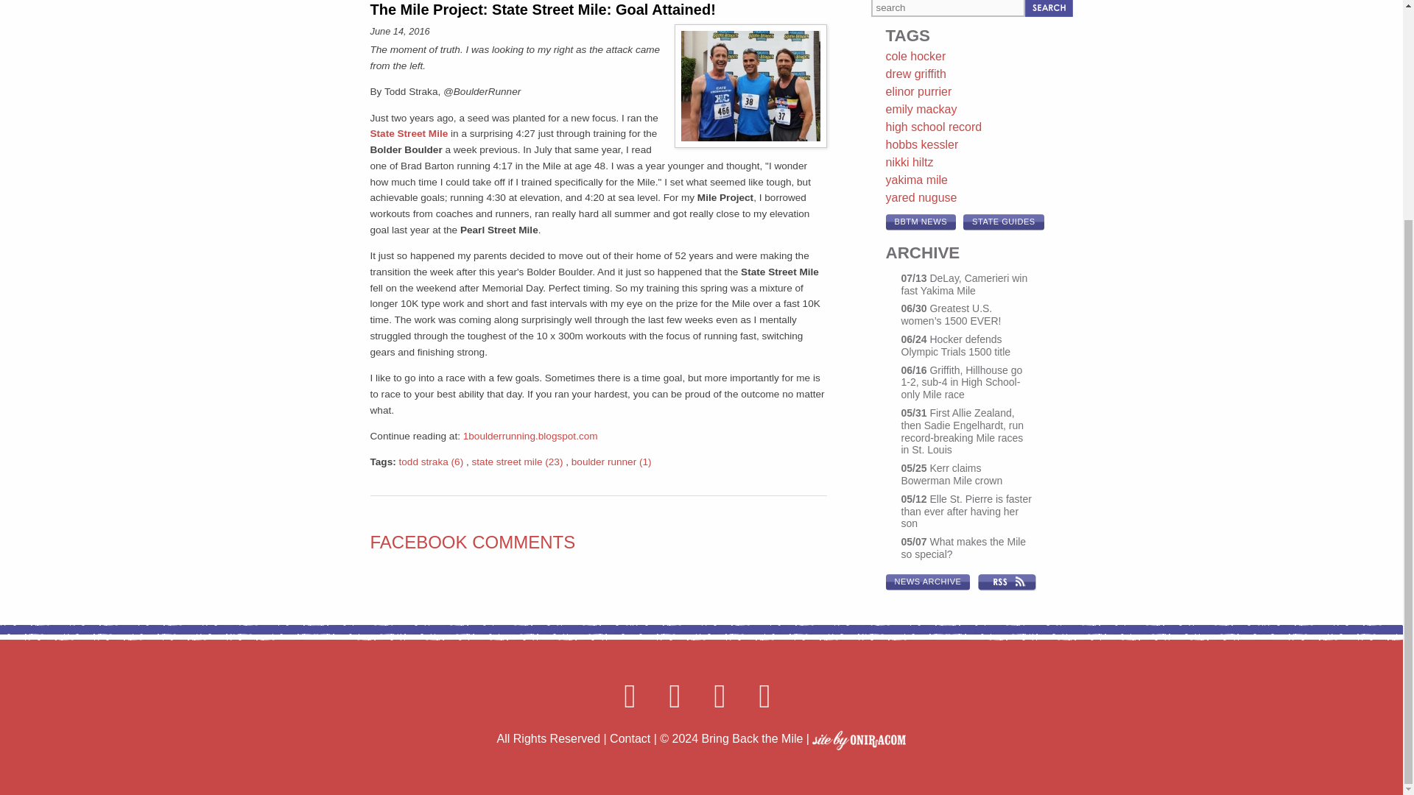 The height and width of the screenshot is (795, 1414). Describe the element at coordinates (1049, 8) in the screenshot. I see `Search` at that location.